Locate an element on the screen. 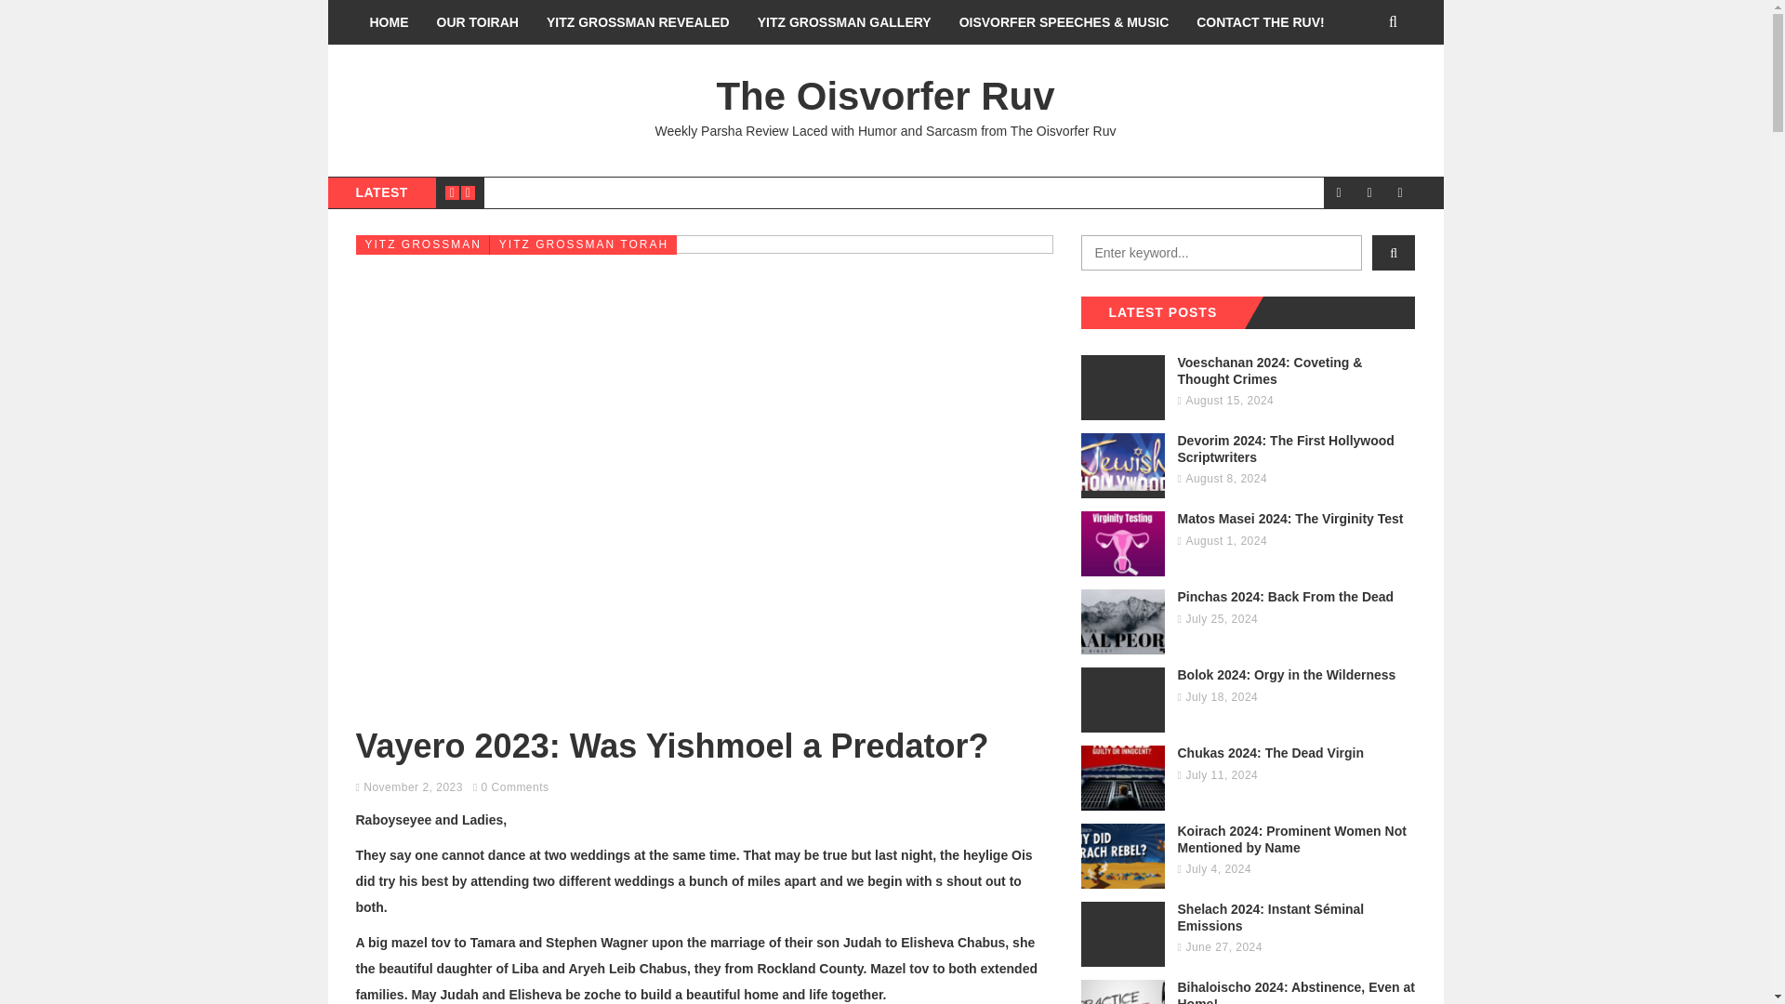 The height and width of the screenshot is (1004, 1785). The Oisvorfer Ruv is located at coordinates (885, 96).